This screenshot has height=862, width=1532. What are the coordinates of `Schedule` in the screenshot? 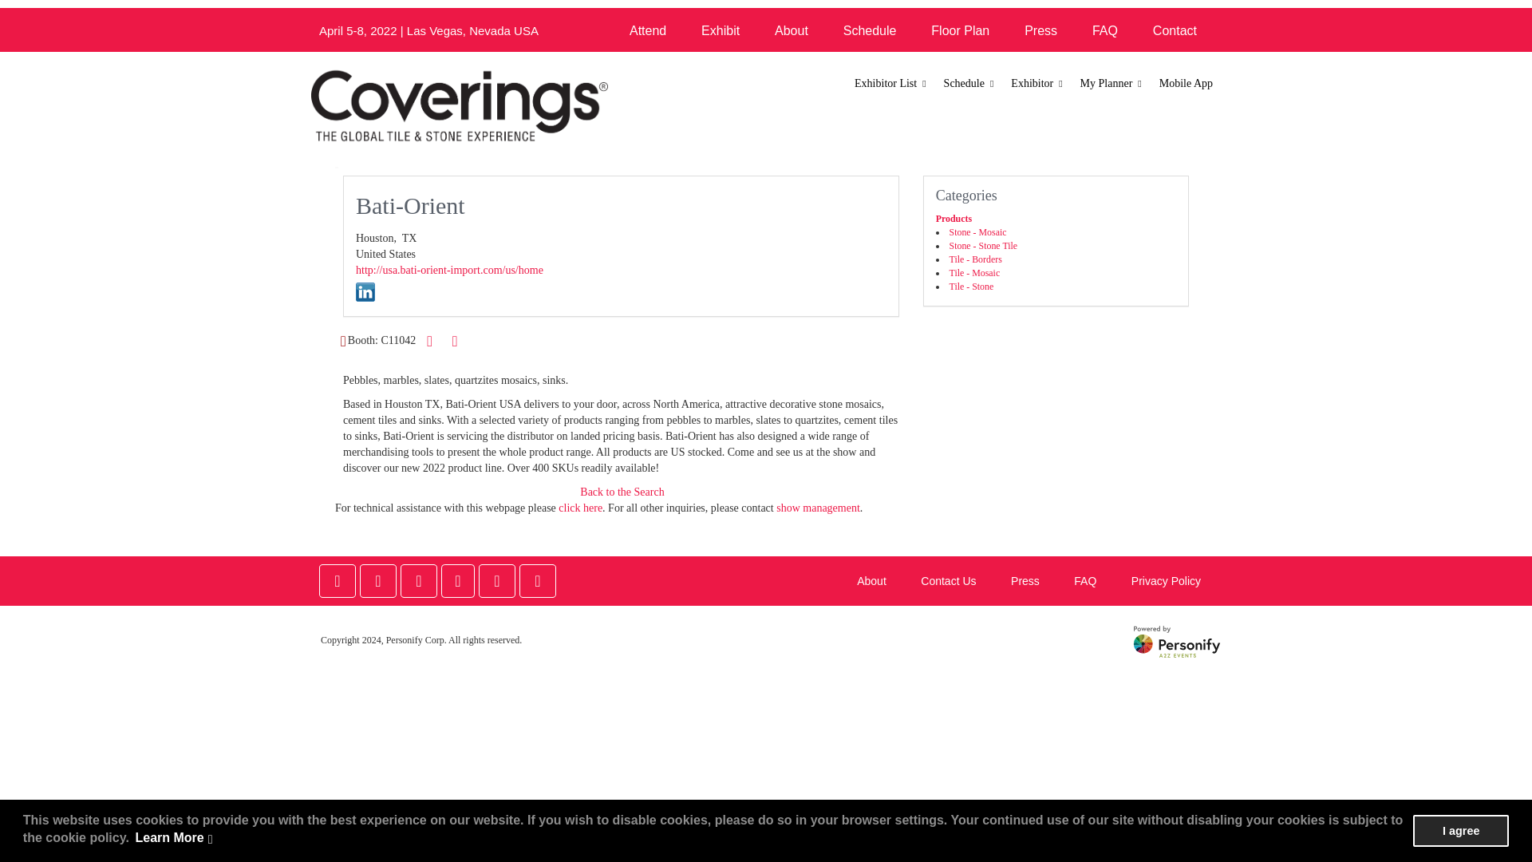 It's located at (969, 84).